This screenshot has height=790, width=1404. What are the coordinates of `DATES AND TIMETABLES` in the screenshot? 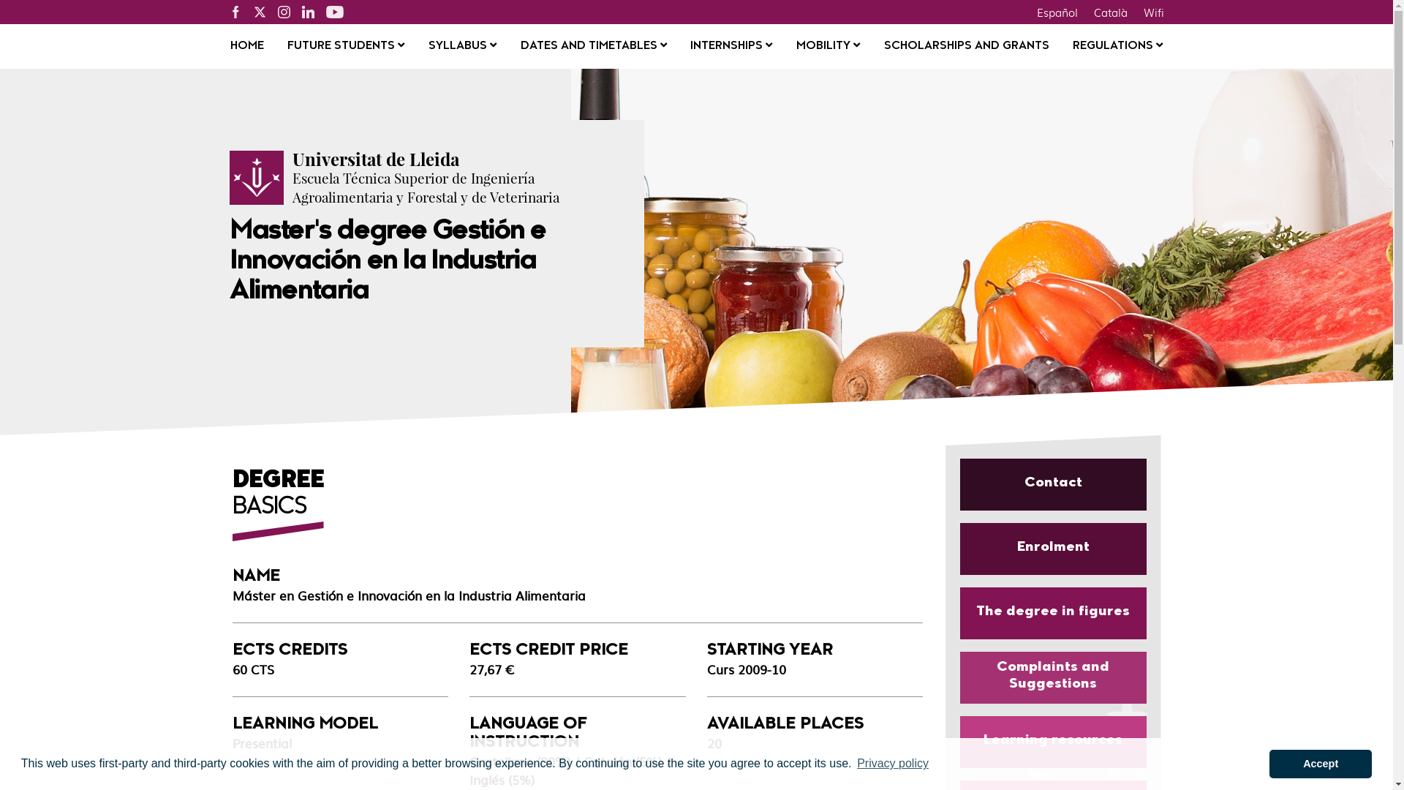 It's located at (594, 47).